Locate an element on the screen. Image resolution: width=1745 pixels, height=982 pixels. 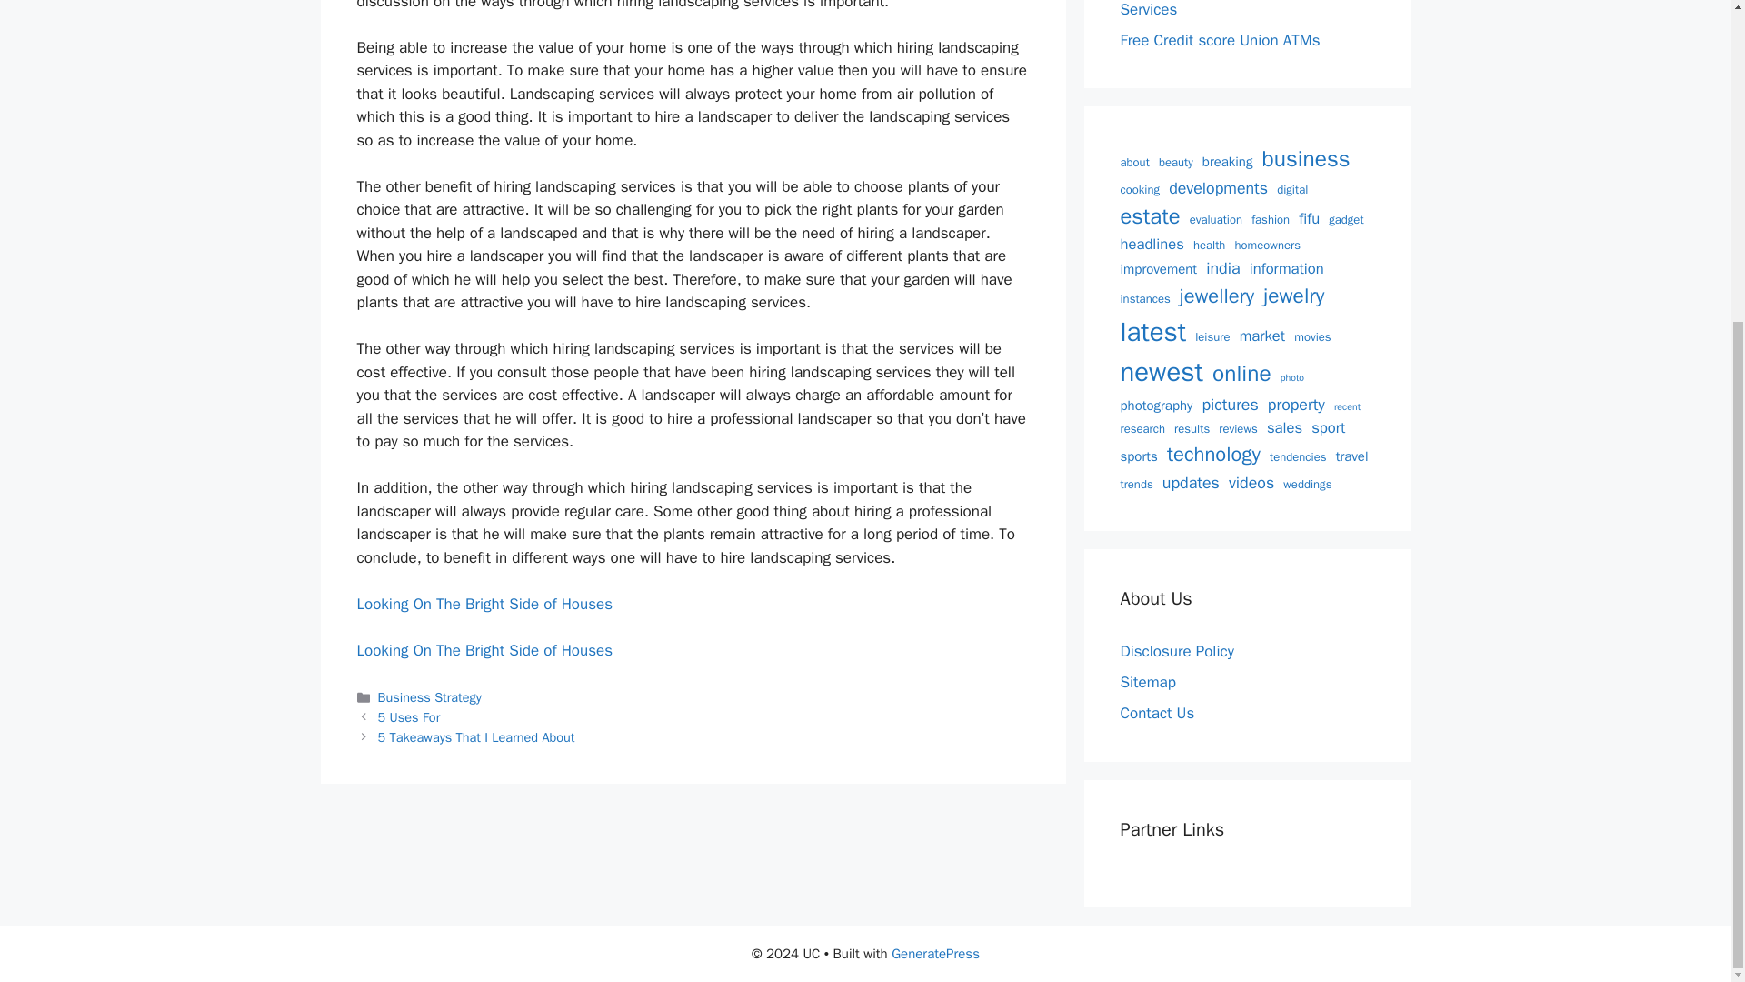
cooking is located at coordinates (1140, 189).